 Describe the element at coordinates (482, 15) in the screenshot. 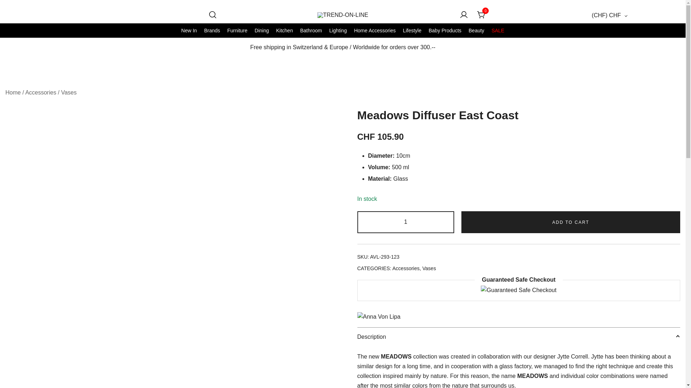

I see `0` at that location.